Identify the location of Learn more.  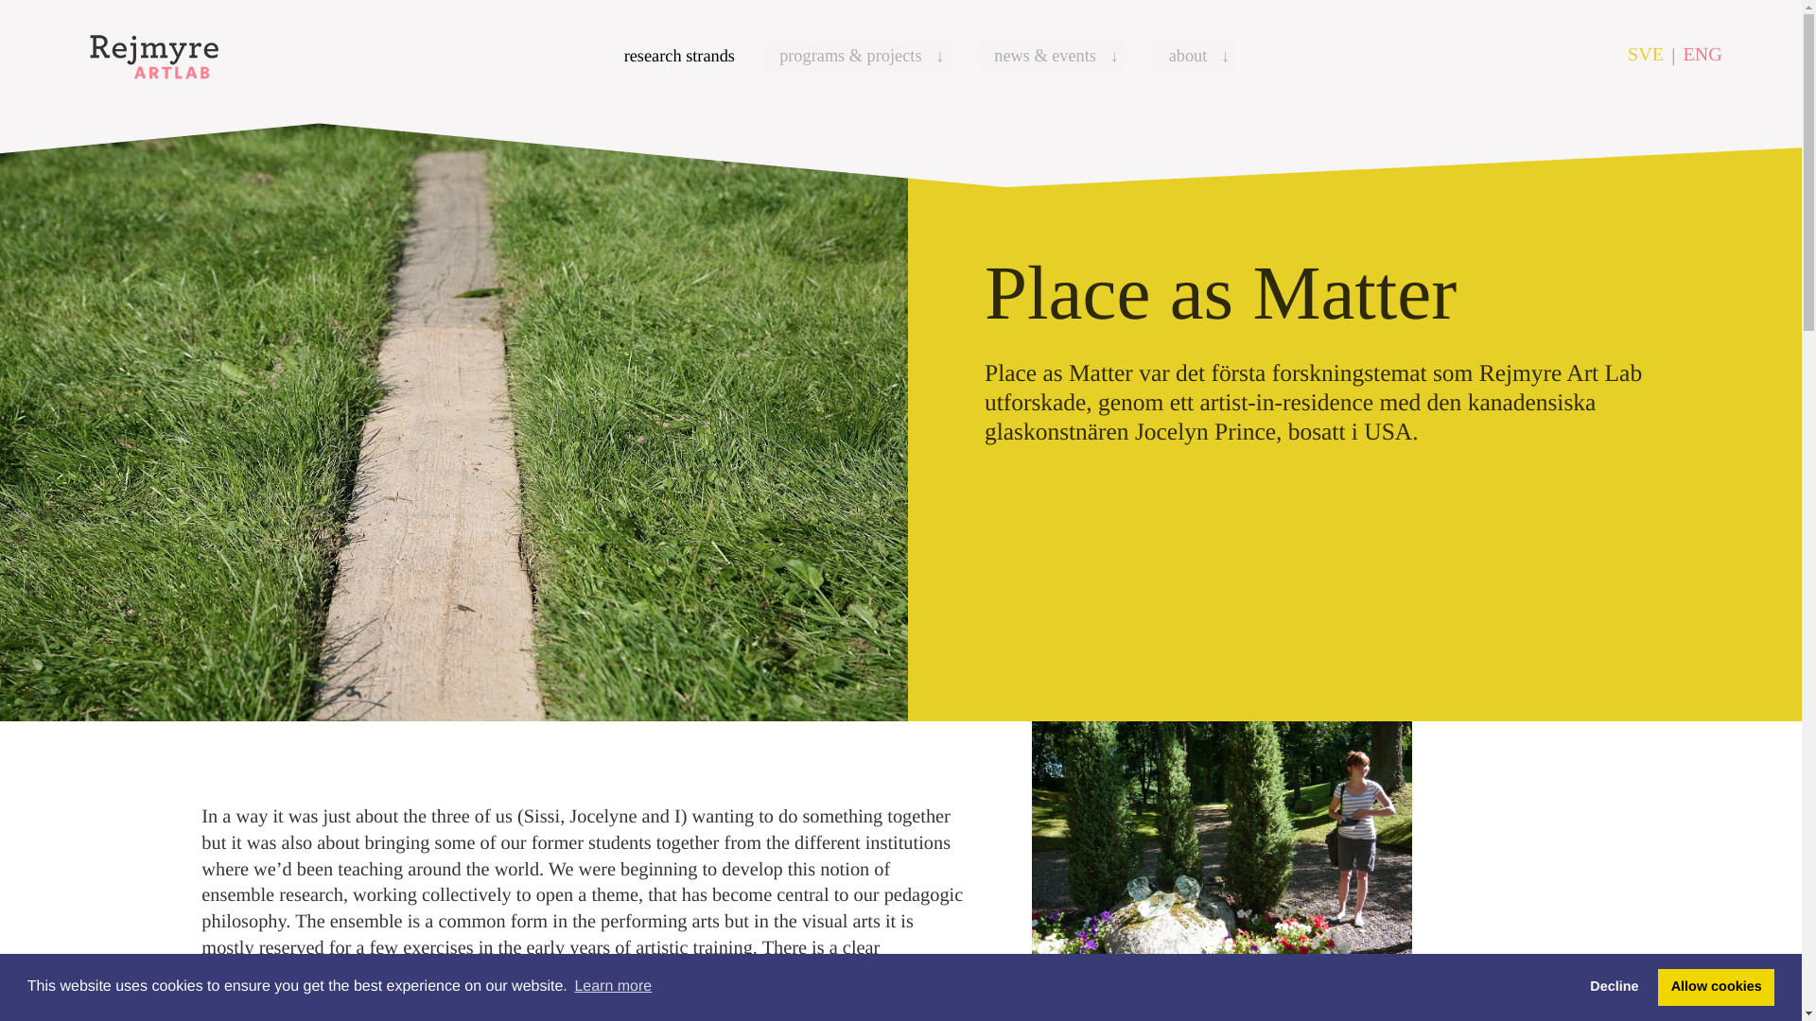
(613, 987).